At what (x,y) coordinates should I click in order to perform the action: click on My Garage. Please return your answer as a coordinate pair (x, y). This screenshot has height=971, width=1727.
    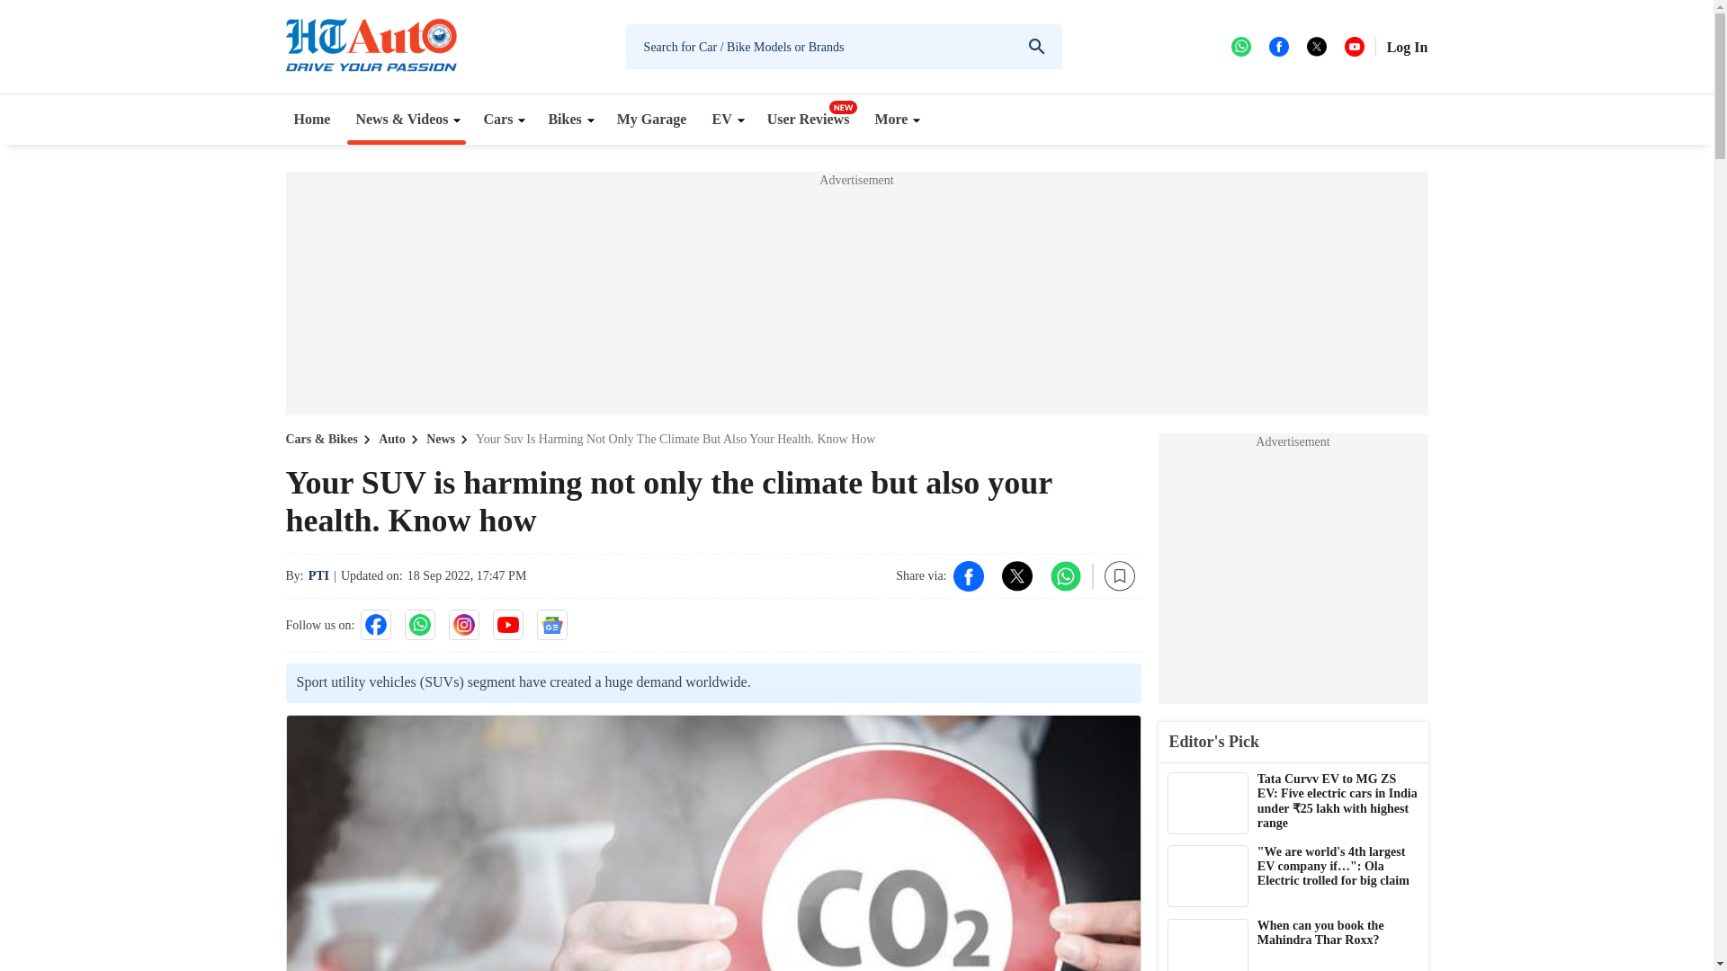
    Looking at the image, I should click on (652, 119).